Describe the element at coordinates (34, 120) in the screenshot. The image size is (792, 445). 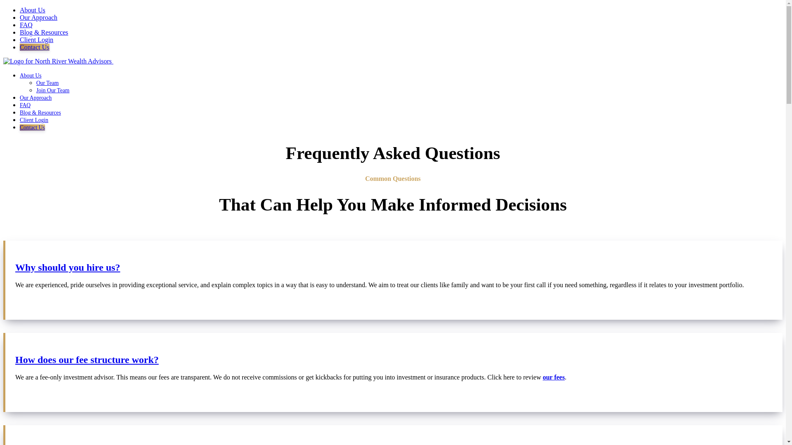
I see `Client Login` at that location.